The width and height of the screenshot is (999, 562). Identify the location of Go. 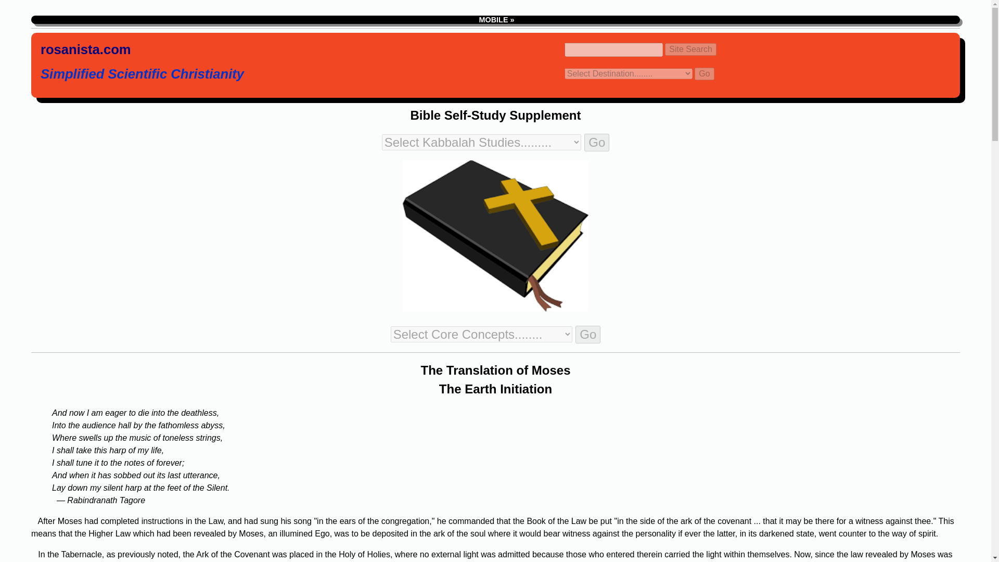
(587, 334).